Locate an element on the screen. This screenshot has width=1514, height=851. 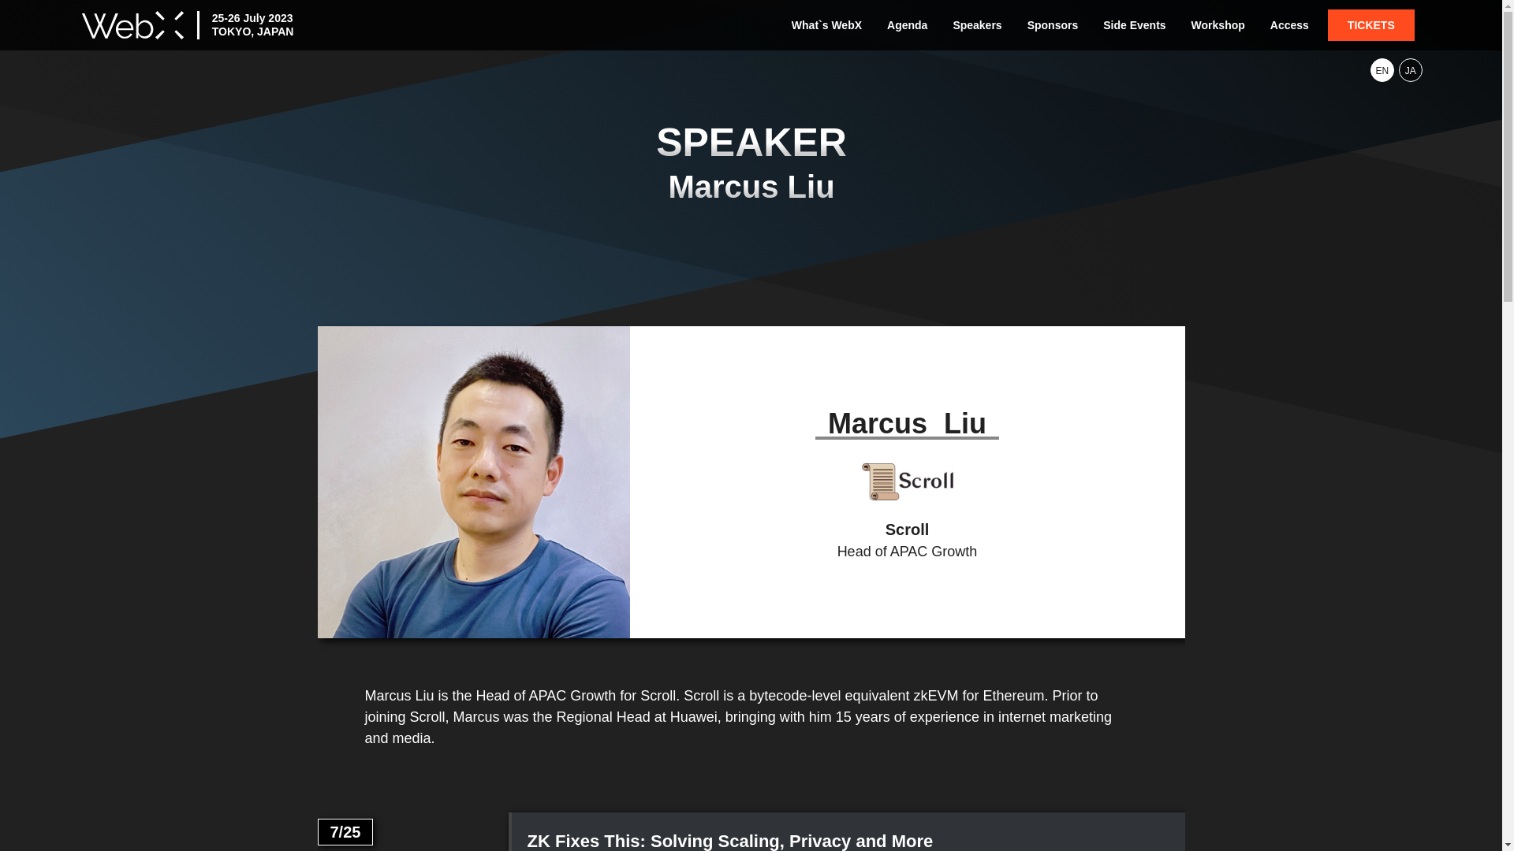
Marcus  Liu is located at coordinates (751, 164).